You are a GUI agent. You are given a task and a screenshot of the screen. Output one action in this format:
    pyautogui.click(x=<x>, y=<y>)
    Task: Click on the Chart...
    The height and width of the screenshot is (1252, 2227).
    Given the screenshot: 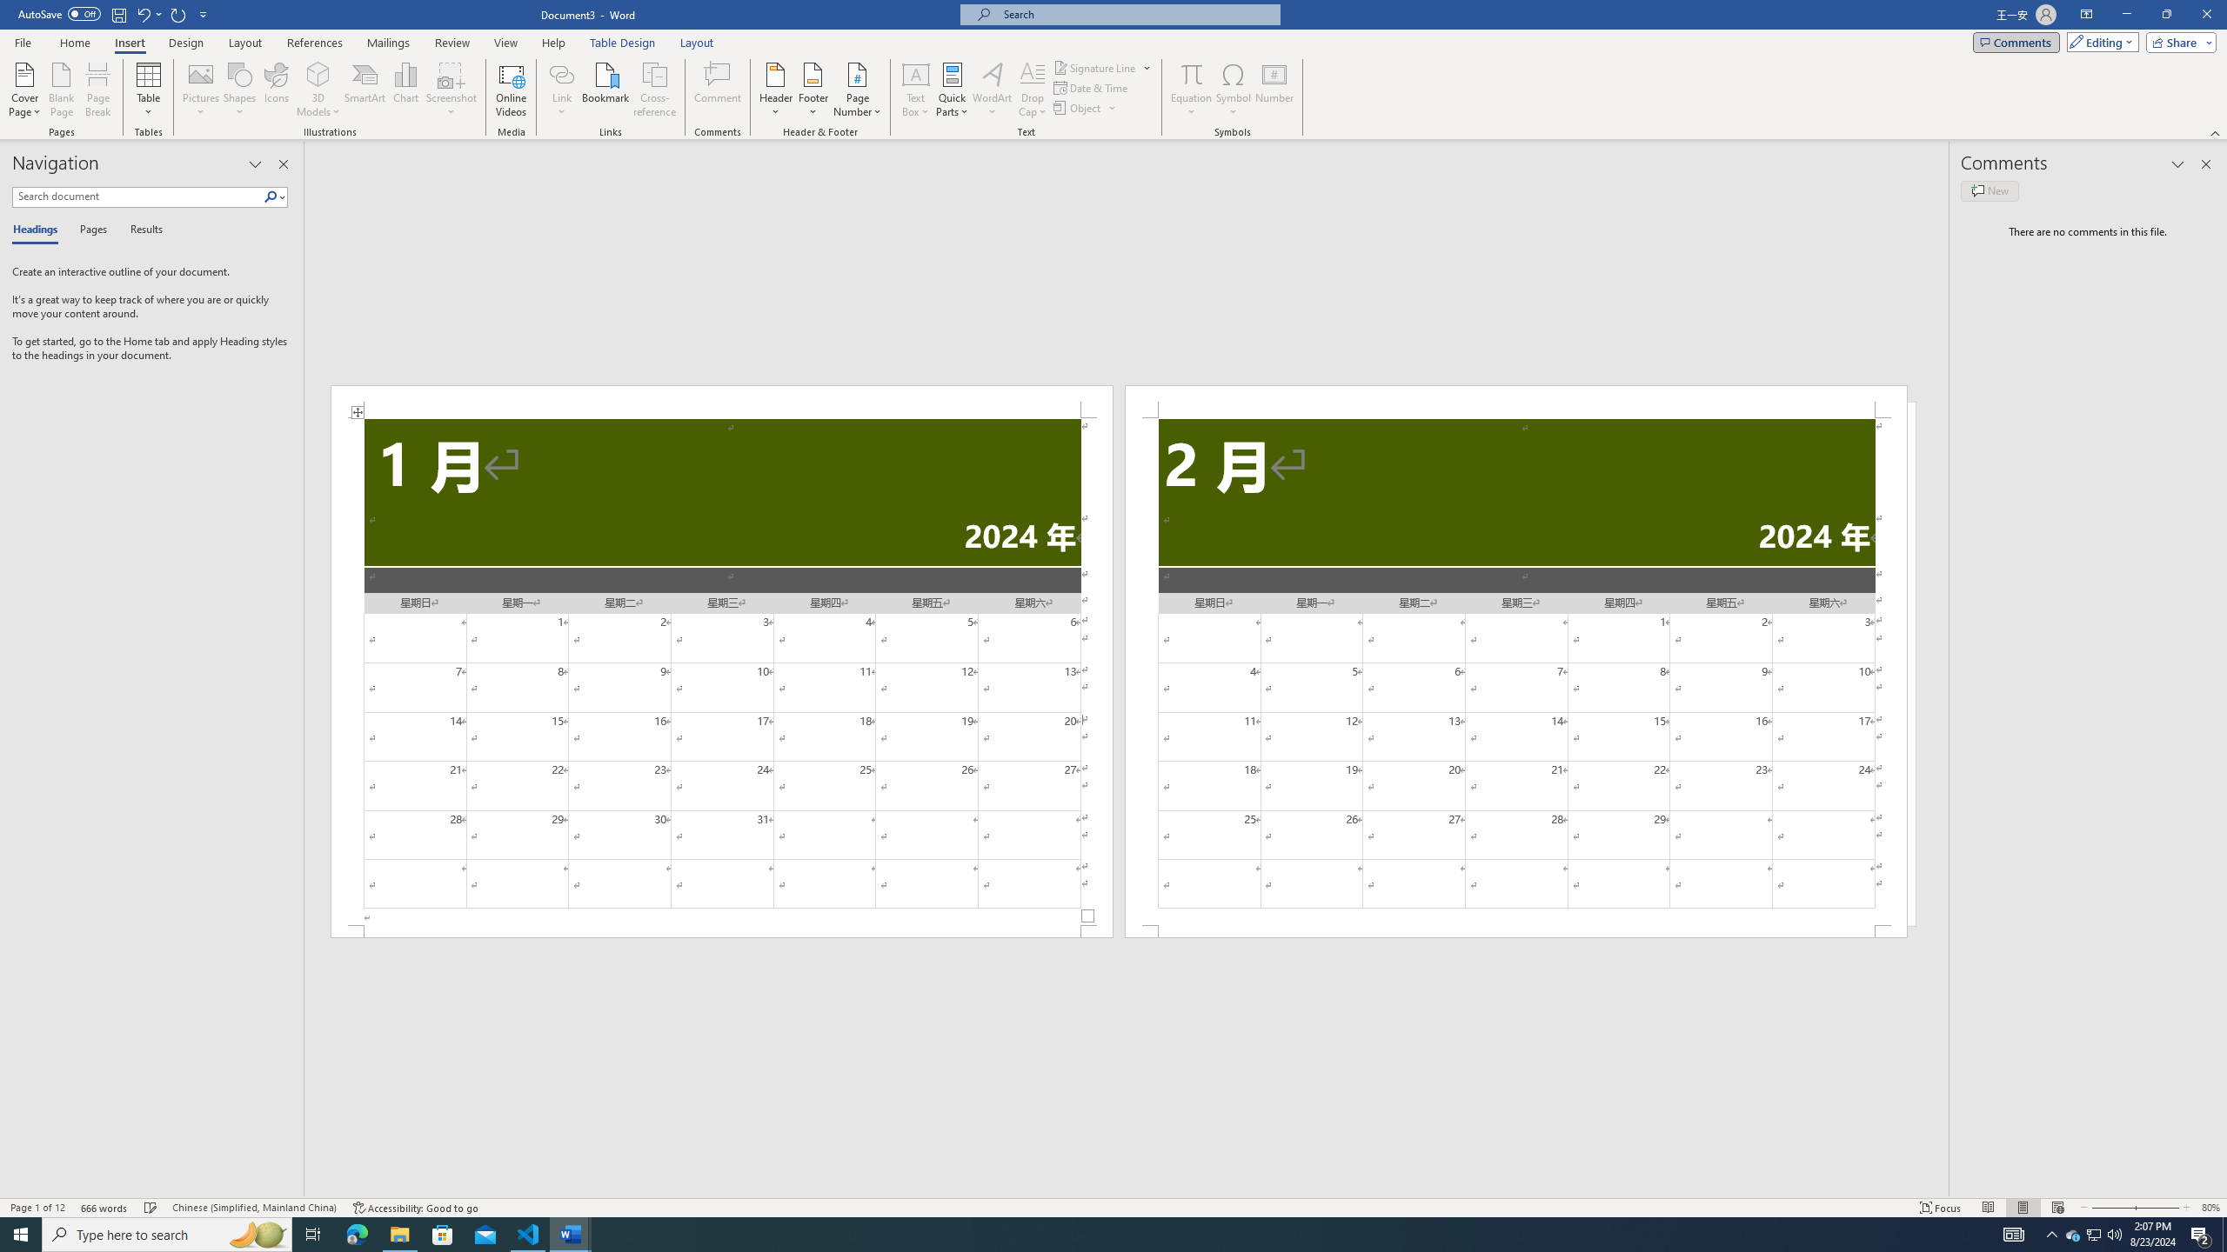 What is the action you would take?
    pyautogui.click(x=405, y=90)
    